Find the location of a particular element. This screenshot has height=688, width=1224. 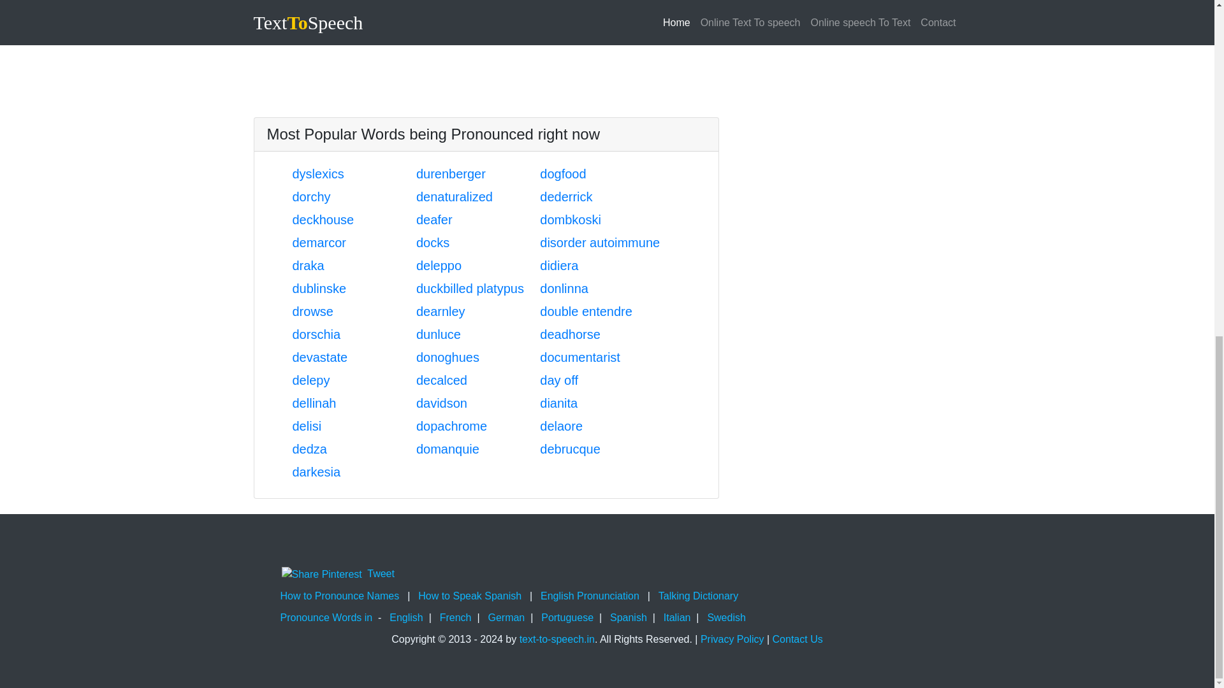

dombkoski is located at coordinates (570, 219).